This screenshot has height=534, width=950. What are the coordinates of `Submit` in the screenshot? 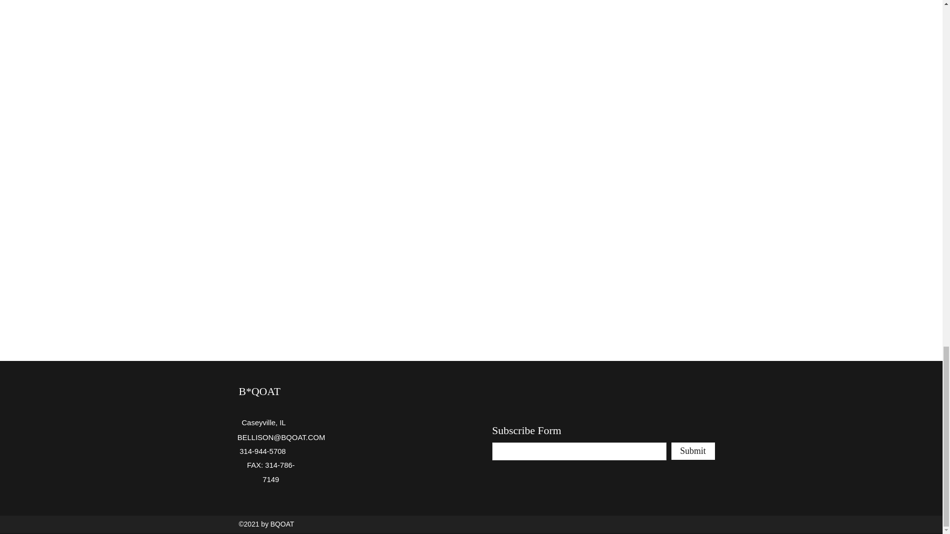 It's located at (692, 451).